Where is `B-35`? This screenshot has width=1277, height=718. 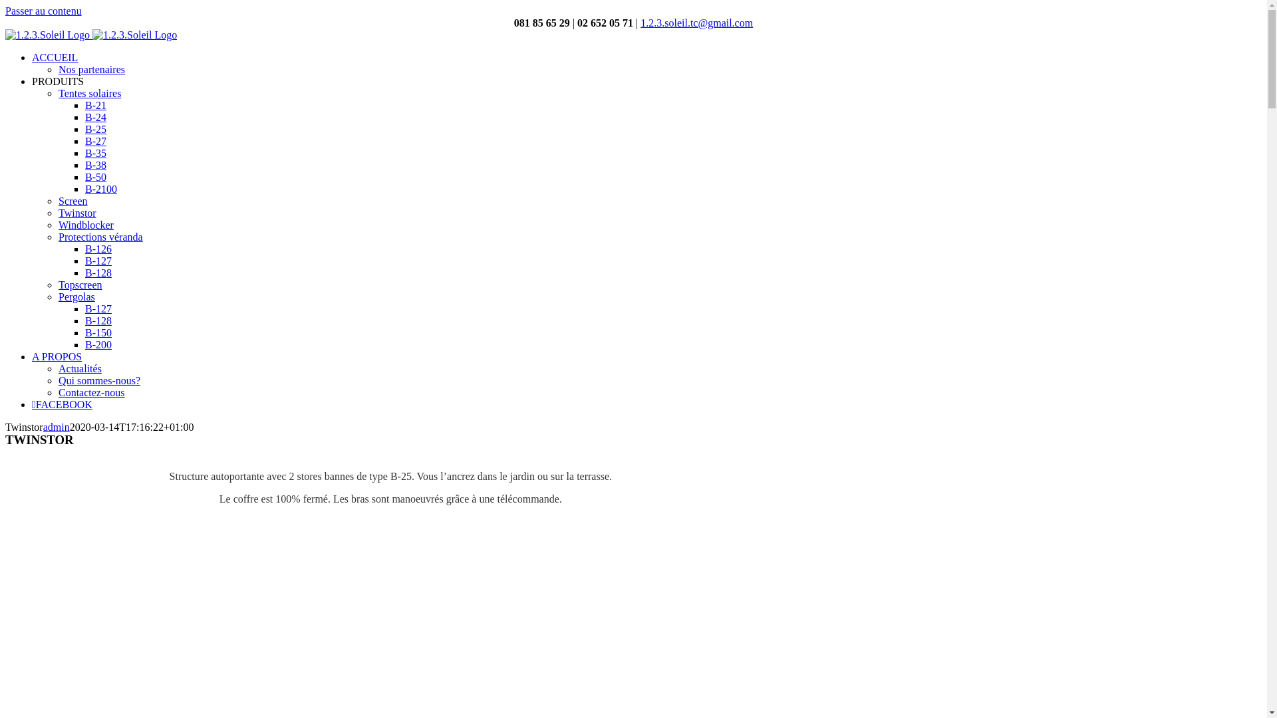 B-35 is located at coordinates (96, 153).